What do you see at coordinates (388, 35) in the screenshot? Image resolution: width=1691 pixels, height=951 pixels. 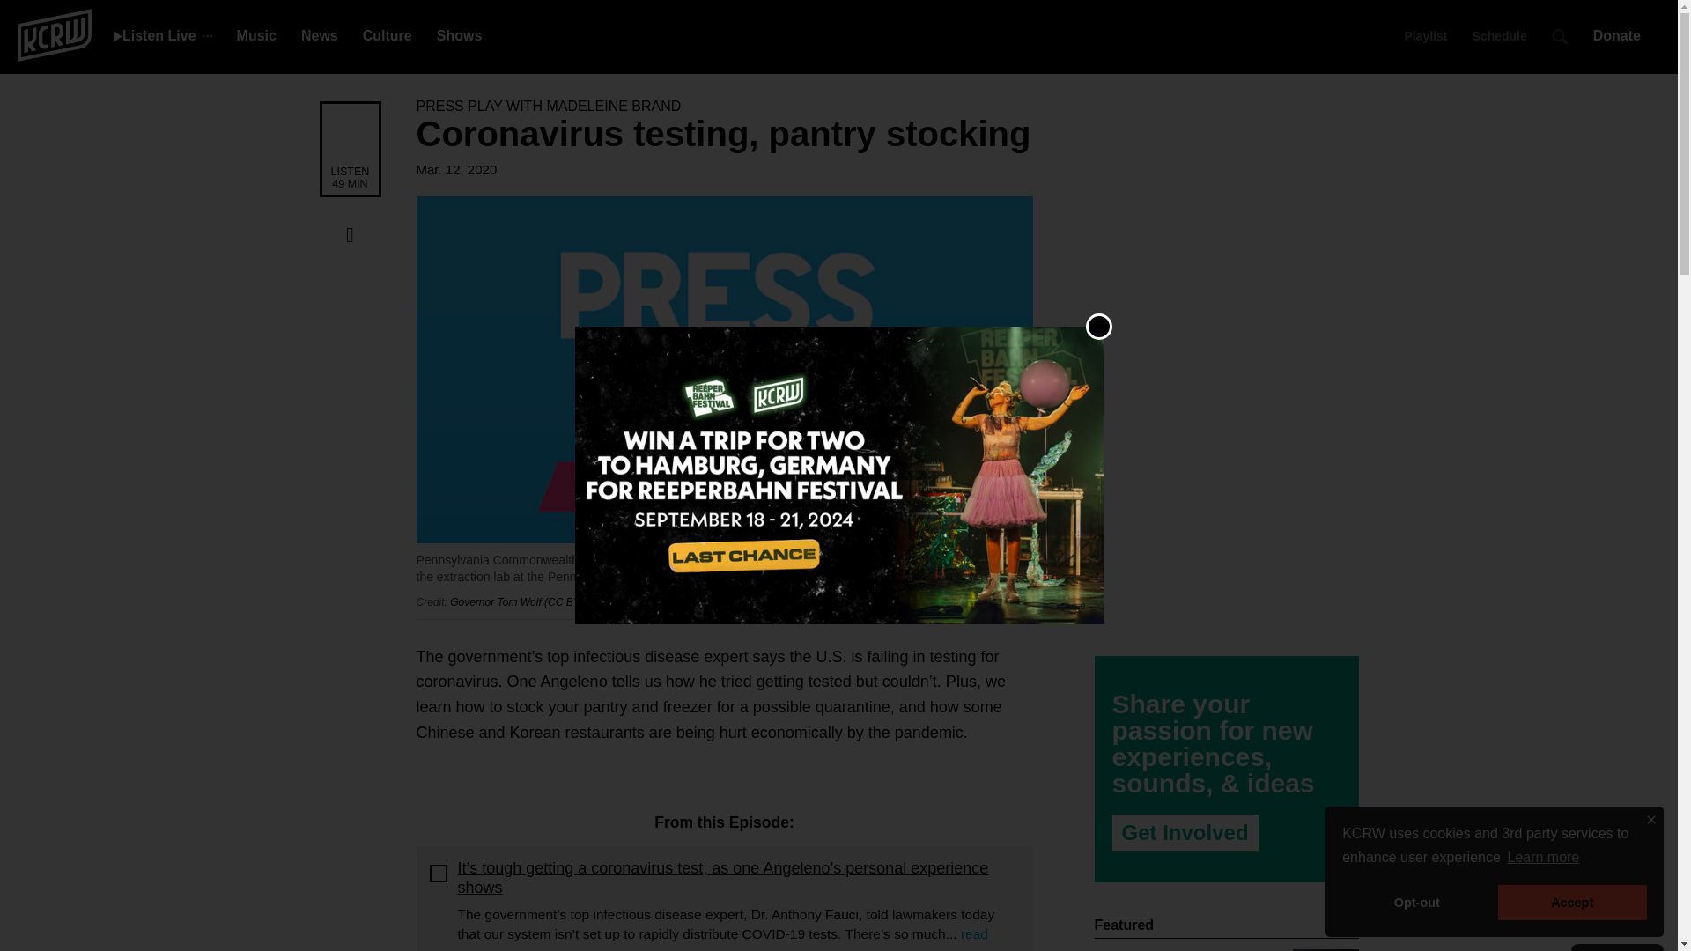 I see `Culture` at bounding box center [388, 35].